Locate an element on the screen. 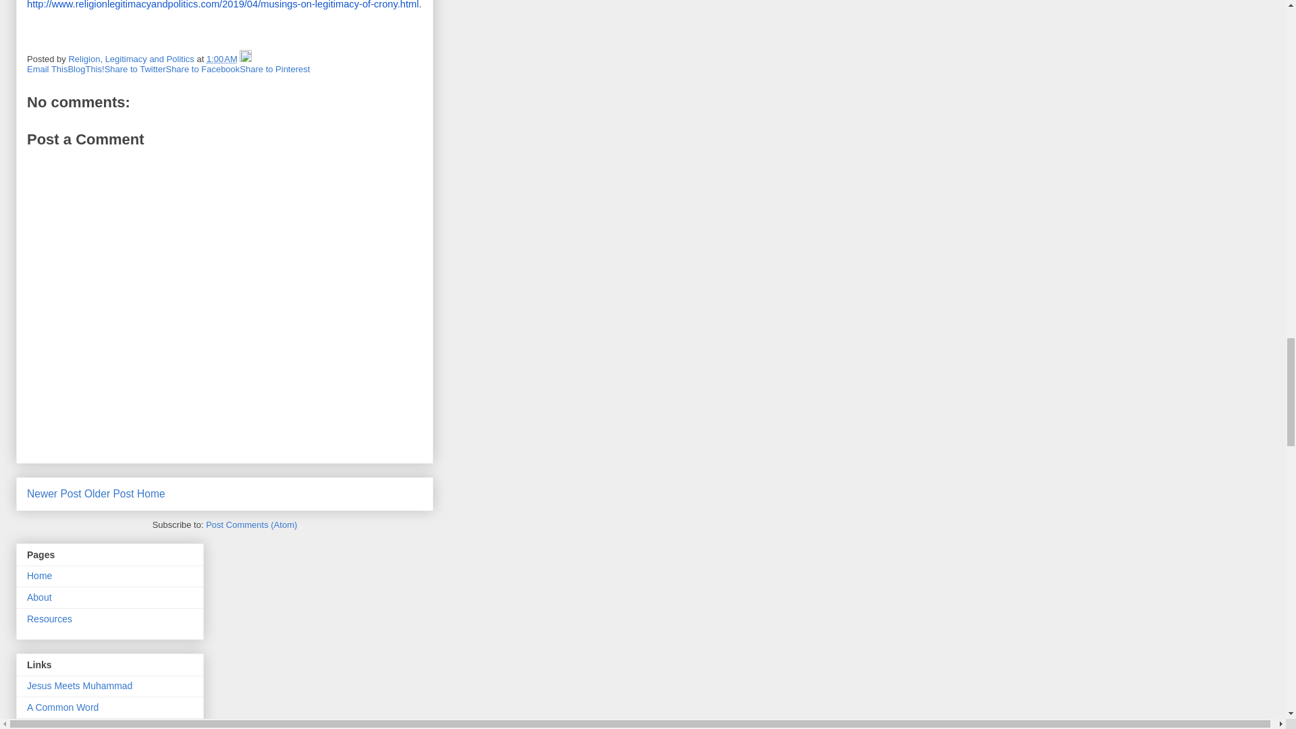 This screenshot has height=729, width=1296. Newer Post is located at coordinates (54, 493).